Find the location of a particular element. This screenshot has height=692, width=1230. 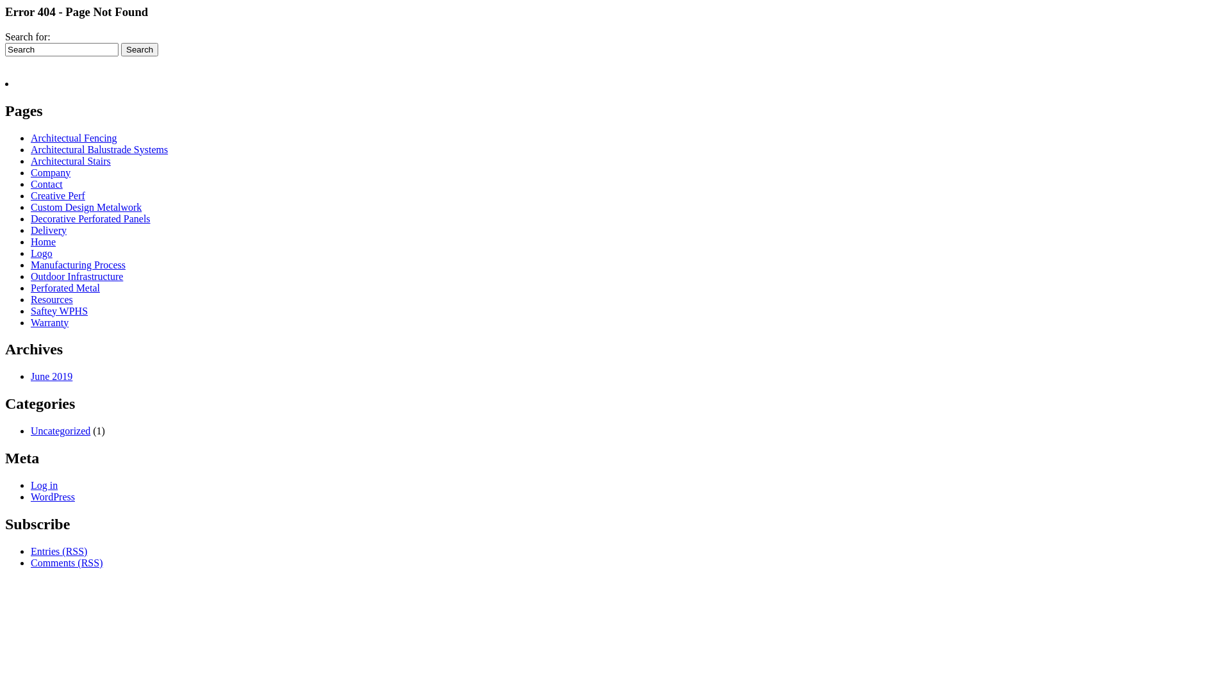

Creative Perf is located at coordinates (58, 196).